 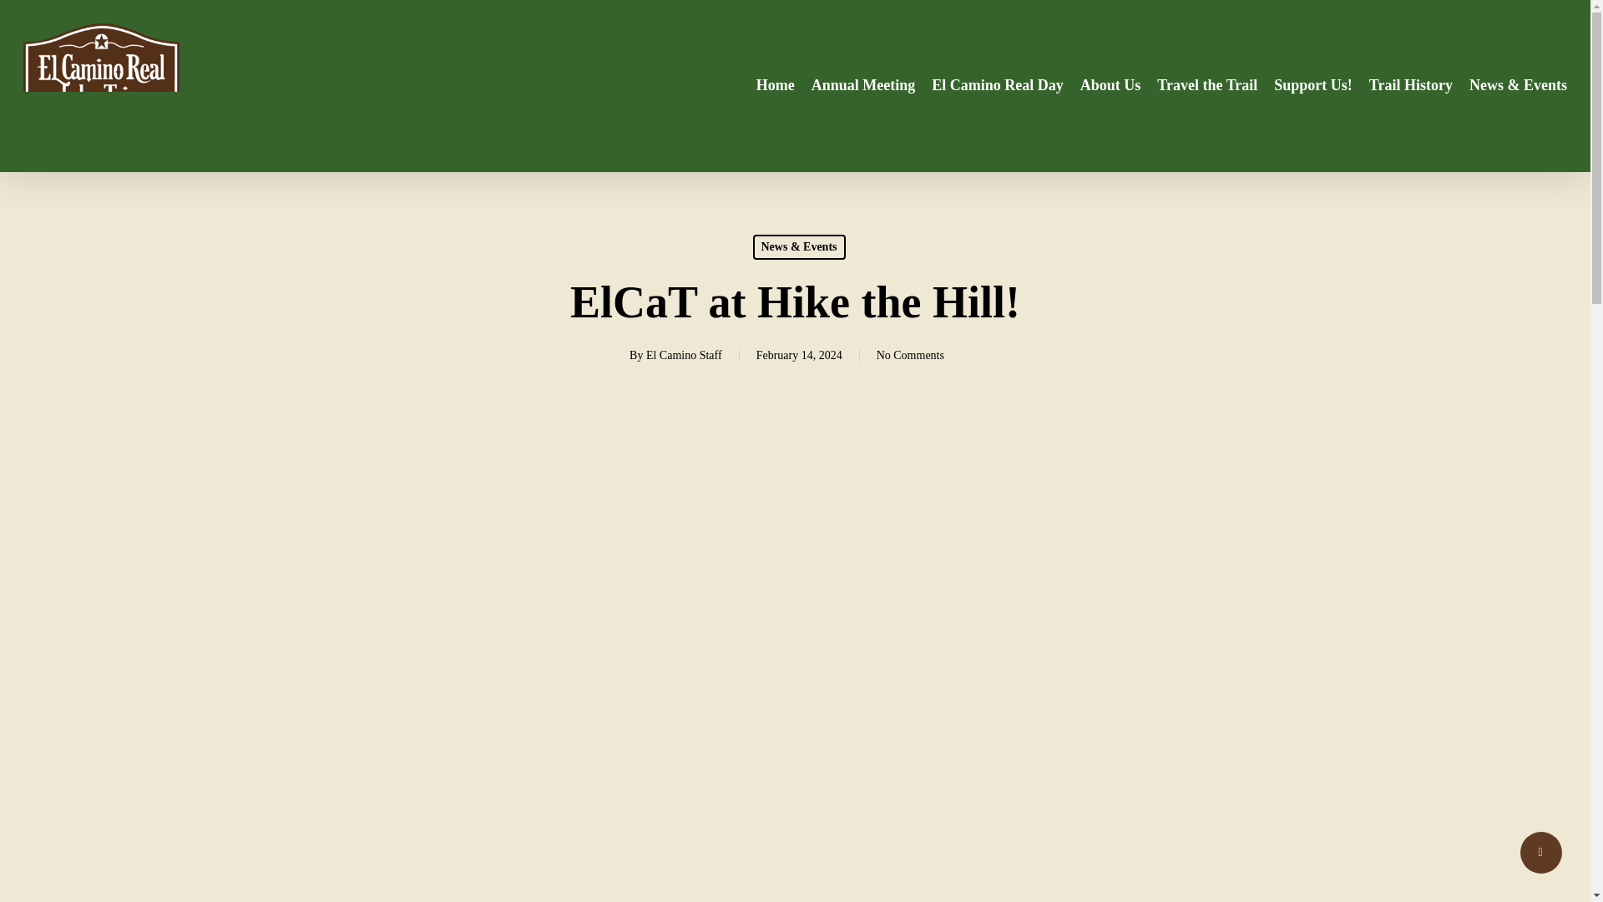 I want to click on Posts by El Camino Staff, so click(x=684, y=355).